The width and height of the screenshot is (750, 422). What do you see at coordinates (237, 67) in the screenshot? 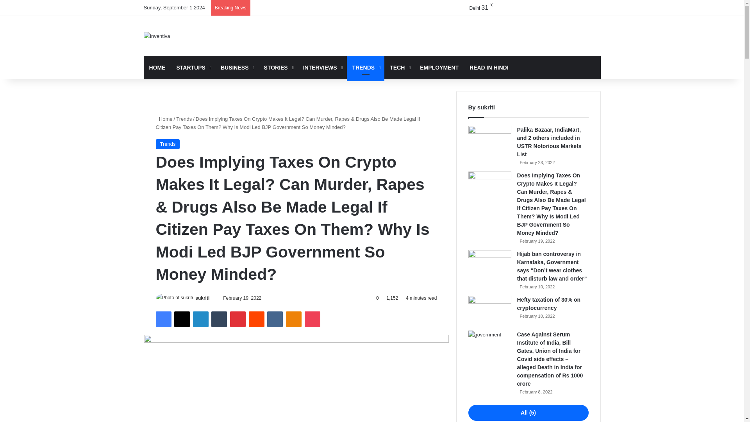
I see `BUSINESS` at bounding box center [237, 67].